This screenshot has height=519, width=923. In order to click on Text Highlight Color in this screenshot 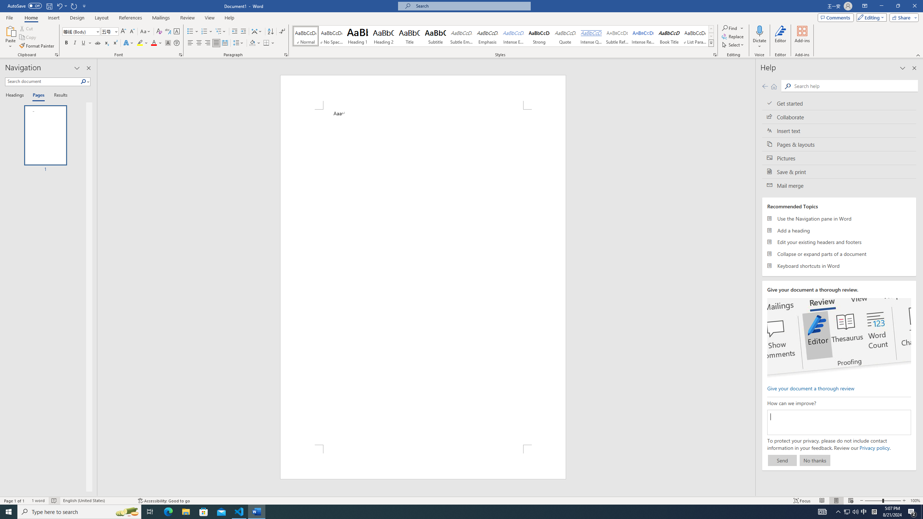, I will do `click(142, 43)`.